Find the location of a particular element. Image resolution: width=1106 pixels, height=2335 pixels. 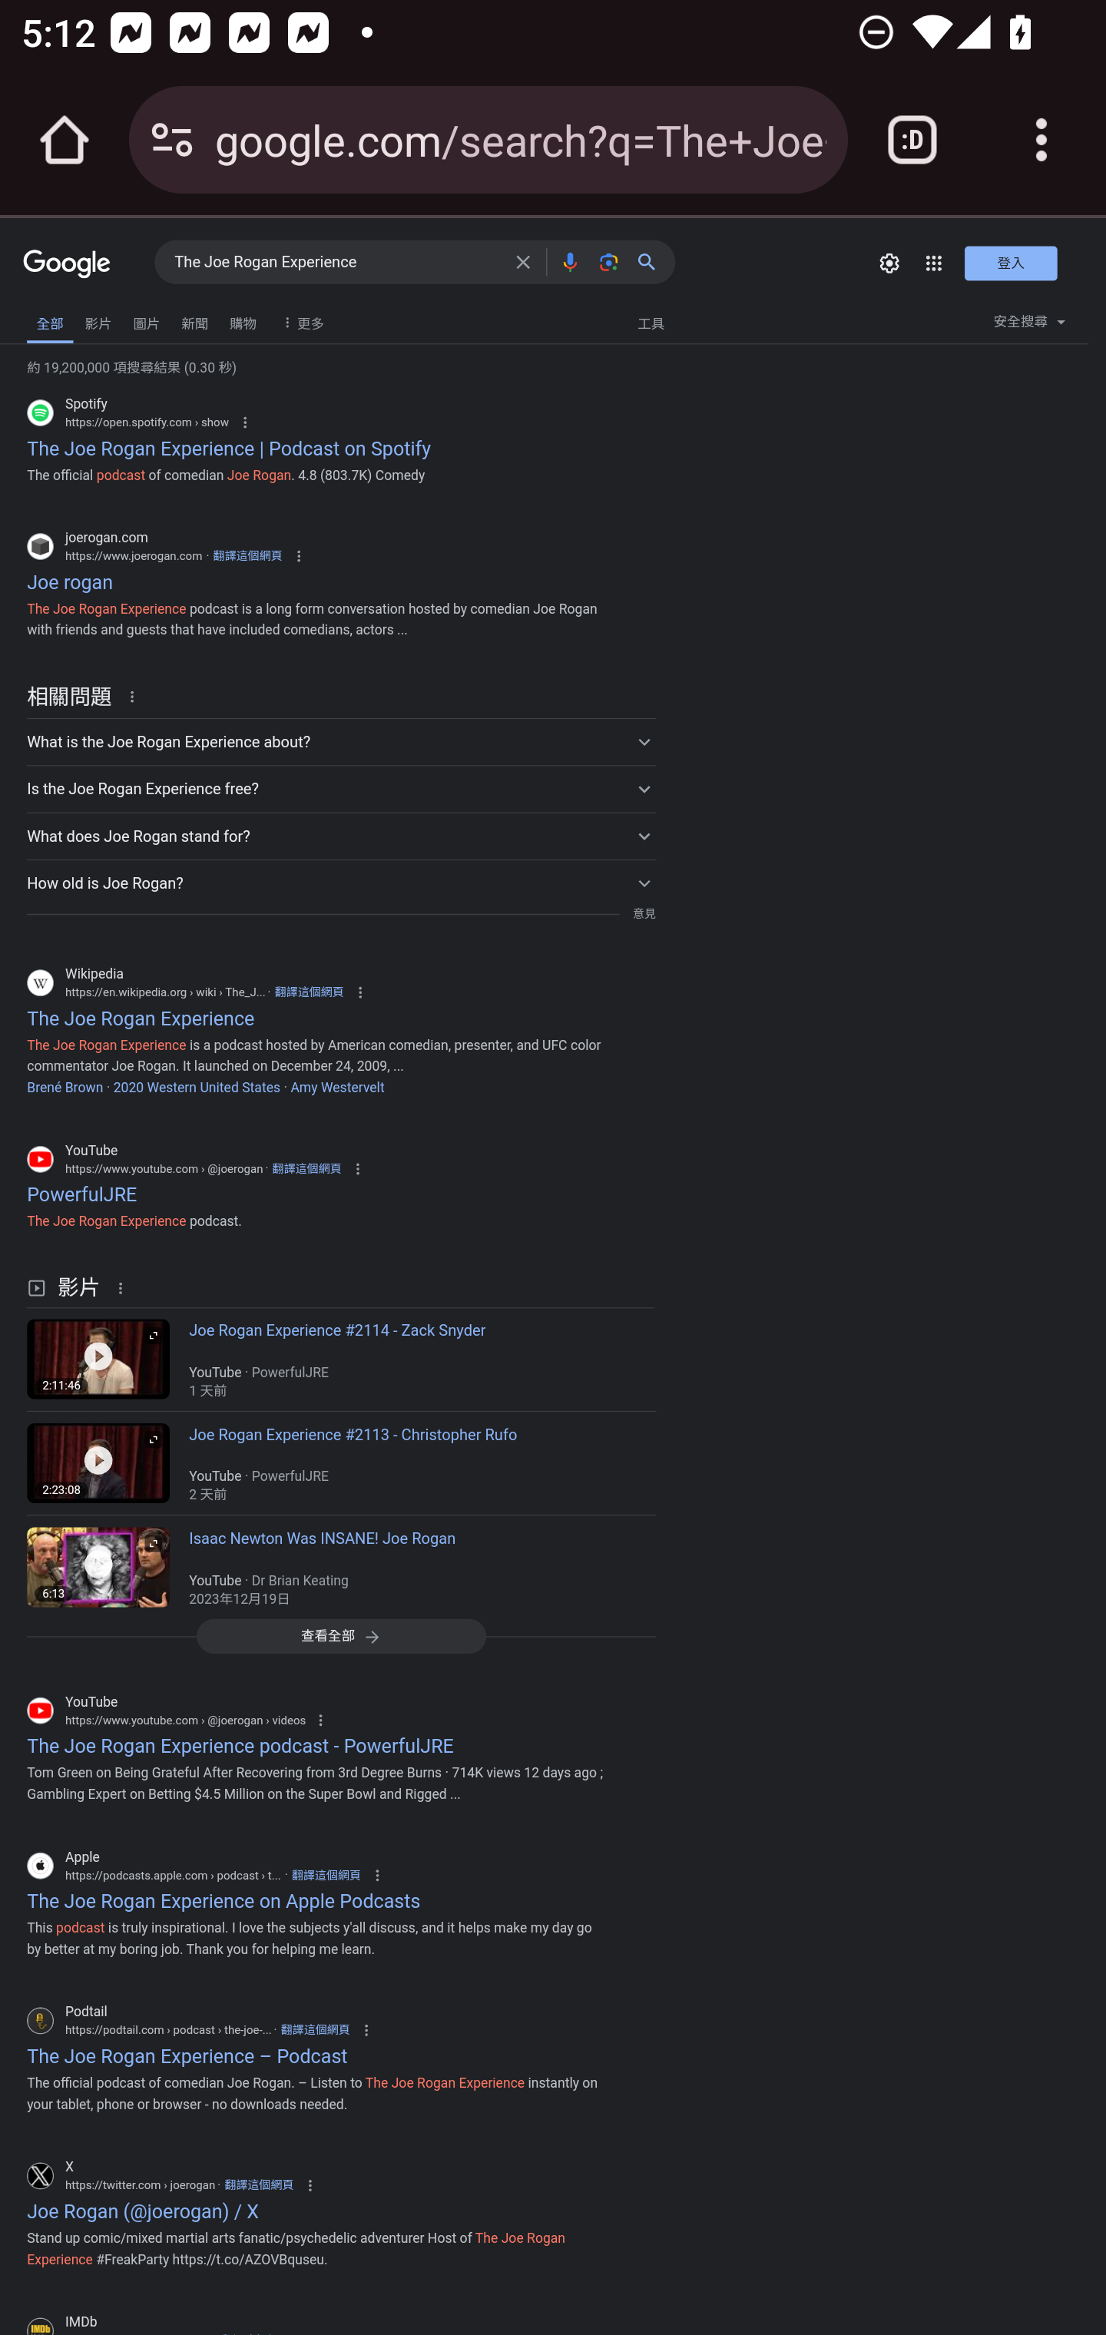

登入 is located at coordinates (1011, 263).